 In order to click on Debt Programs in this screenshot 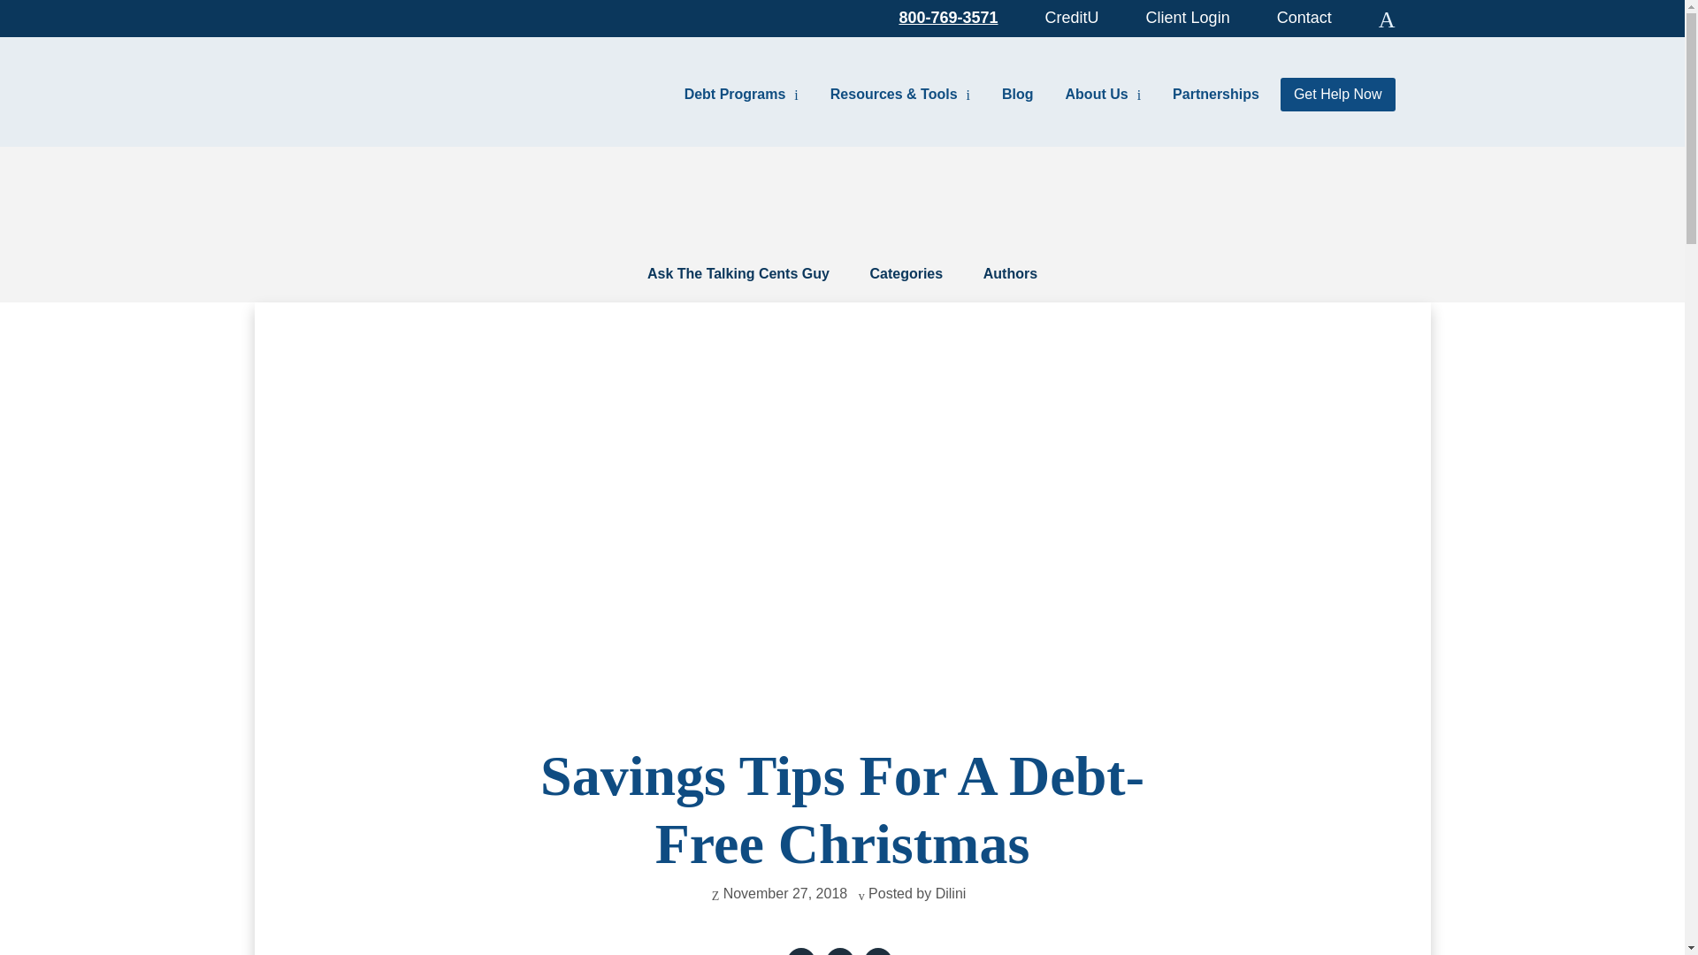, I will do `click(741, 94)`.